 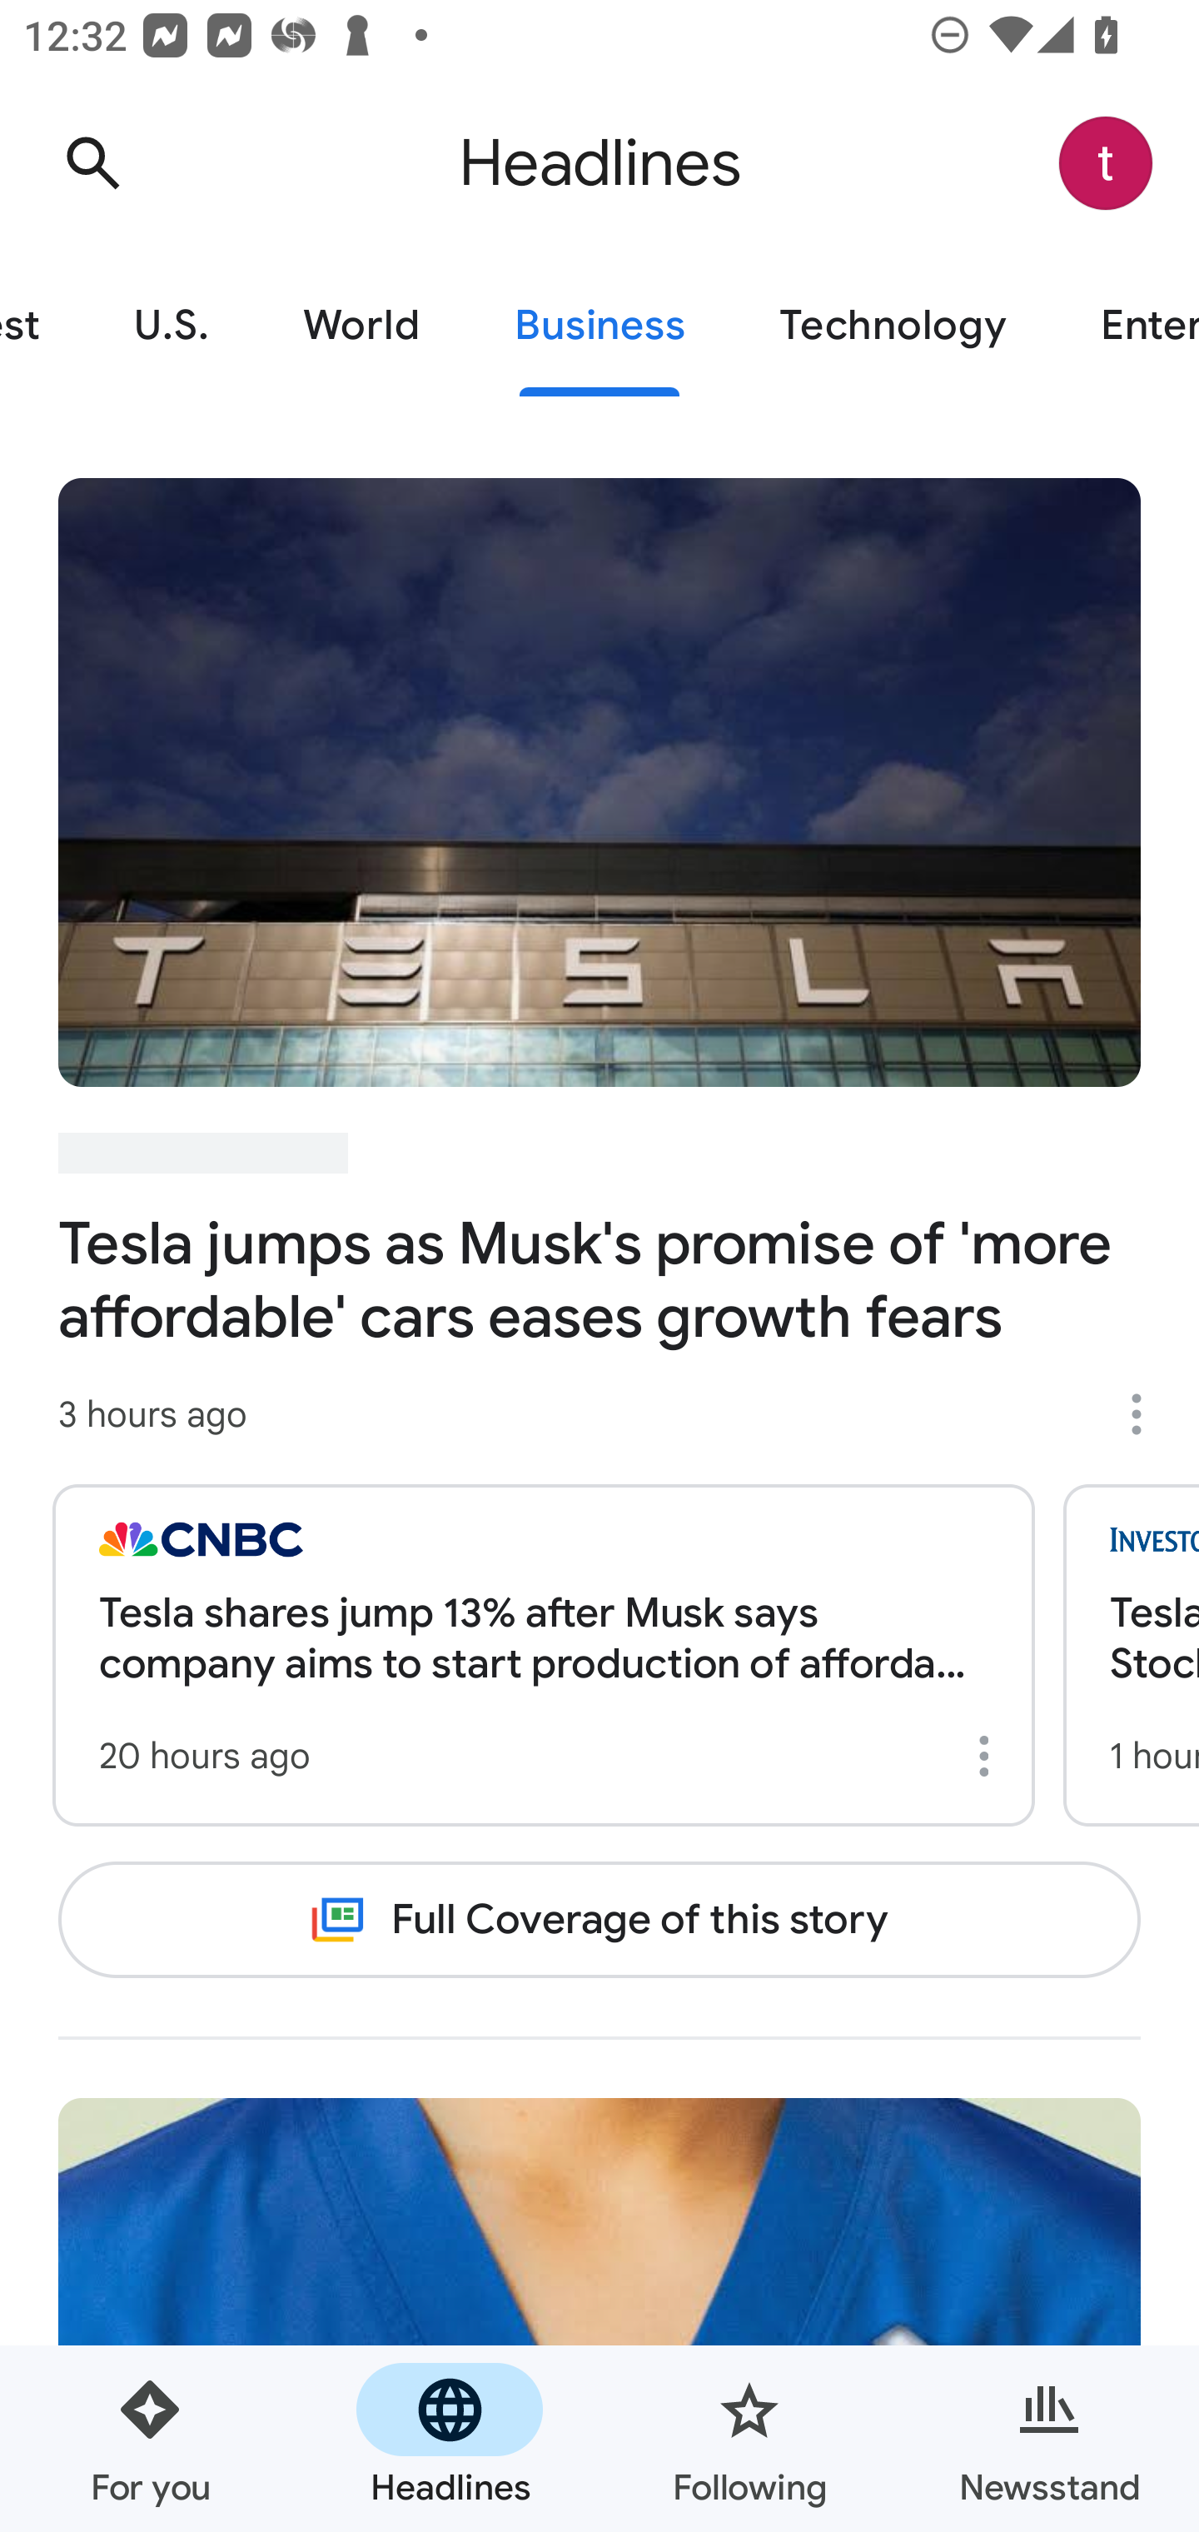 What do you see at coordinates (92, 163) in the screenshot?
I see `Search` at bounding box center [92, 163].